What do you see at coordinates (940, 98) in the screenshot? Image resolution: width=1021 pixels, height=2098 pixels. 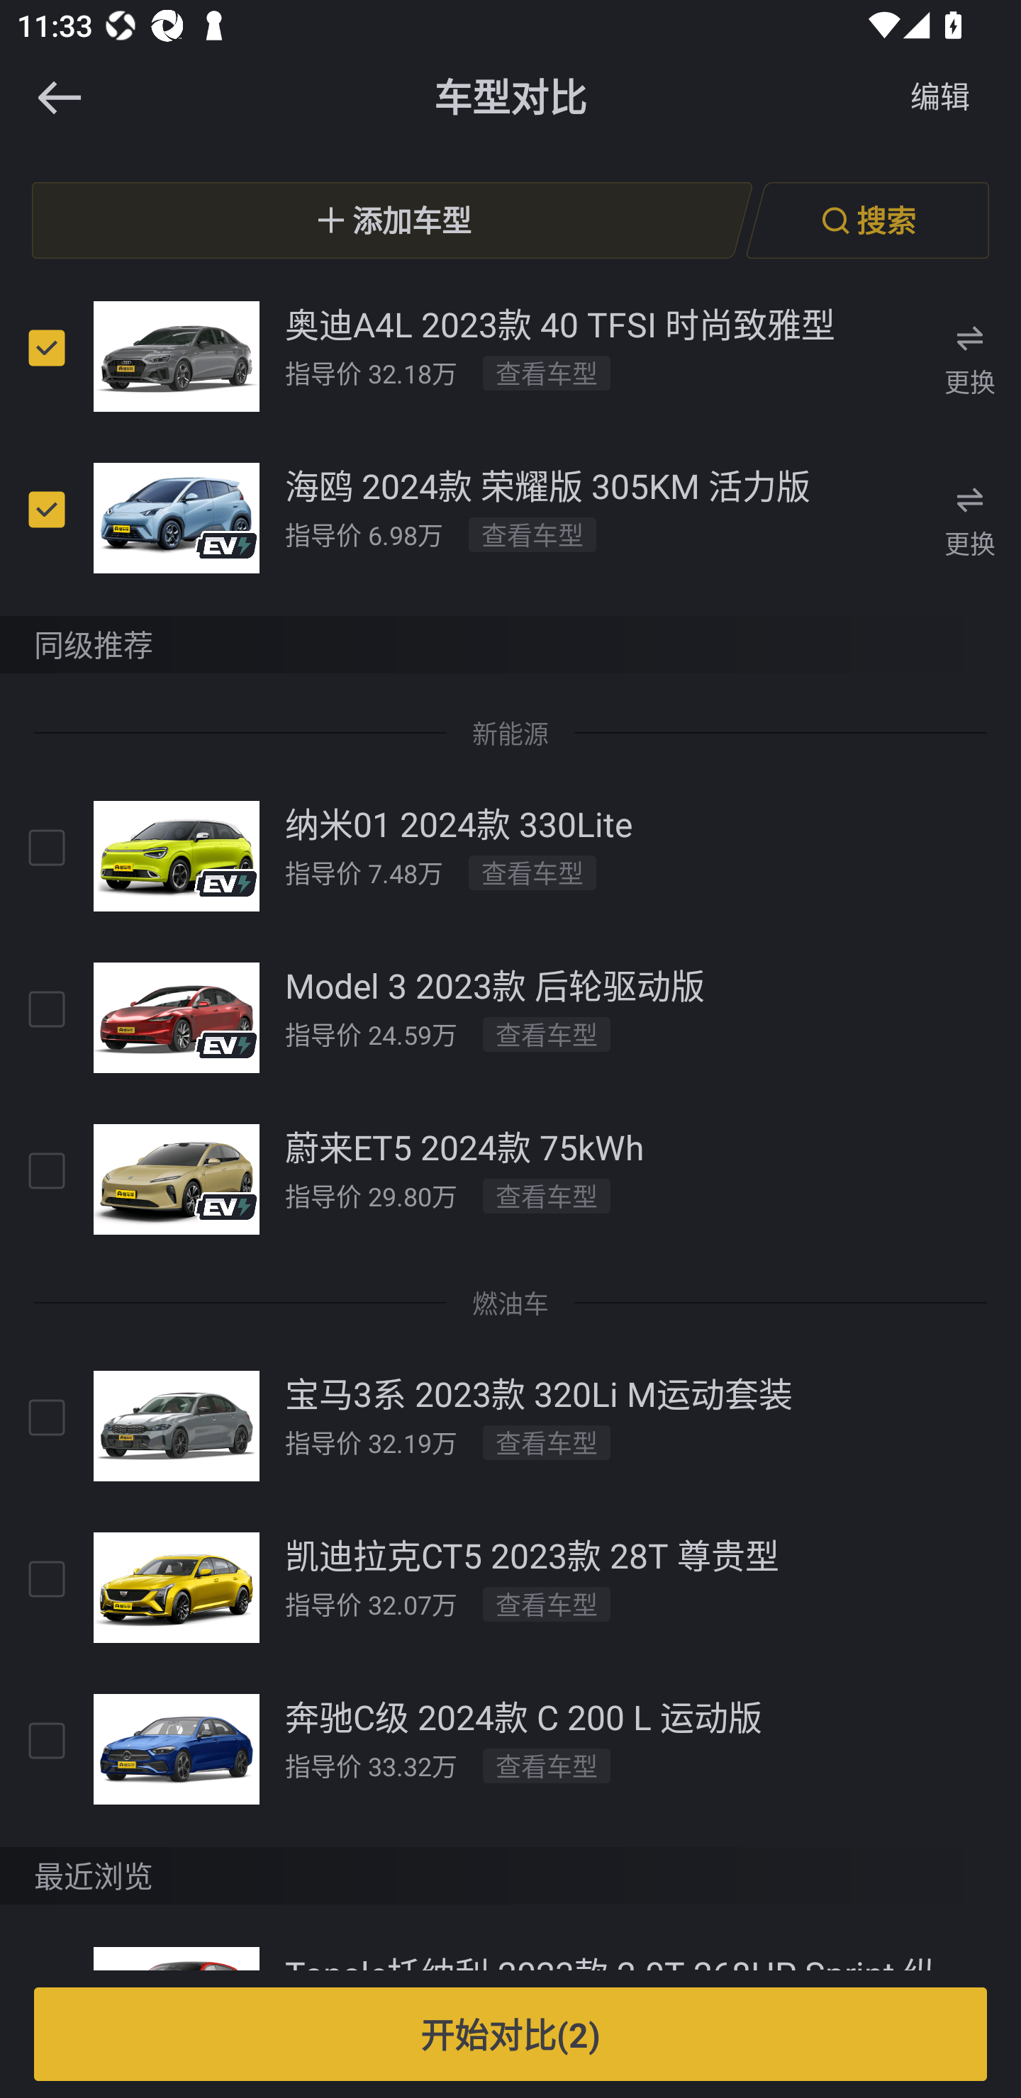 I see `编辑` at bounding box center [940, 98].